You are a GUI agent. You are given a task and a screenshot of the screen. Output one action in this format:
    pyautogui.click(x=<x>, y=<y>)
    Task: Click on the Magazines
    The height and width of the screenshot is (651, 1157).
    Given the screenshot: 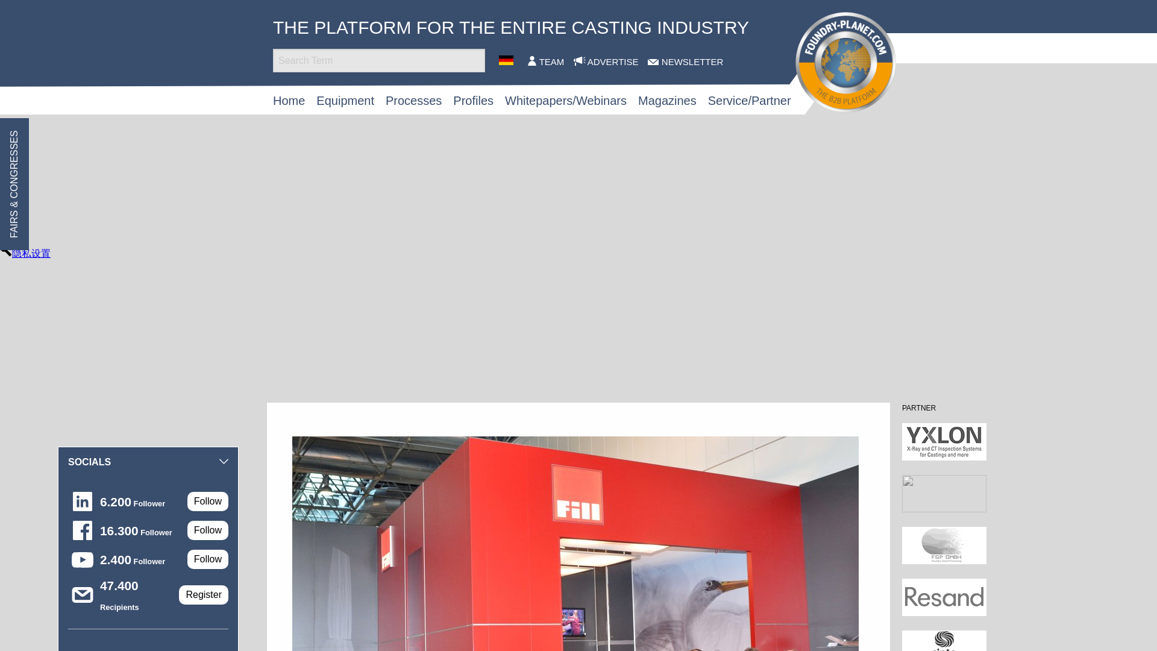 What is the action you would take?
    pyautogui.click(x=667, y=100)
    